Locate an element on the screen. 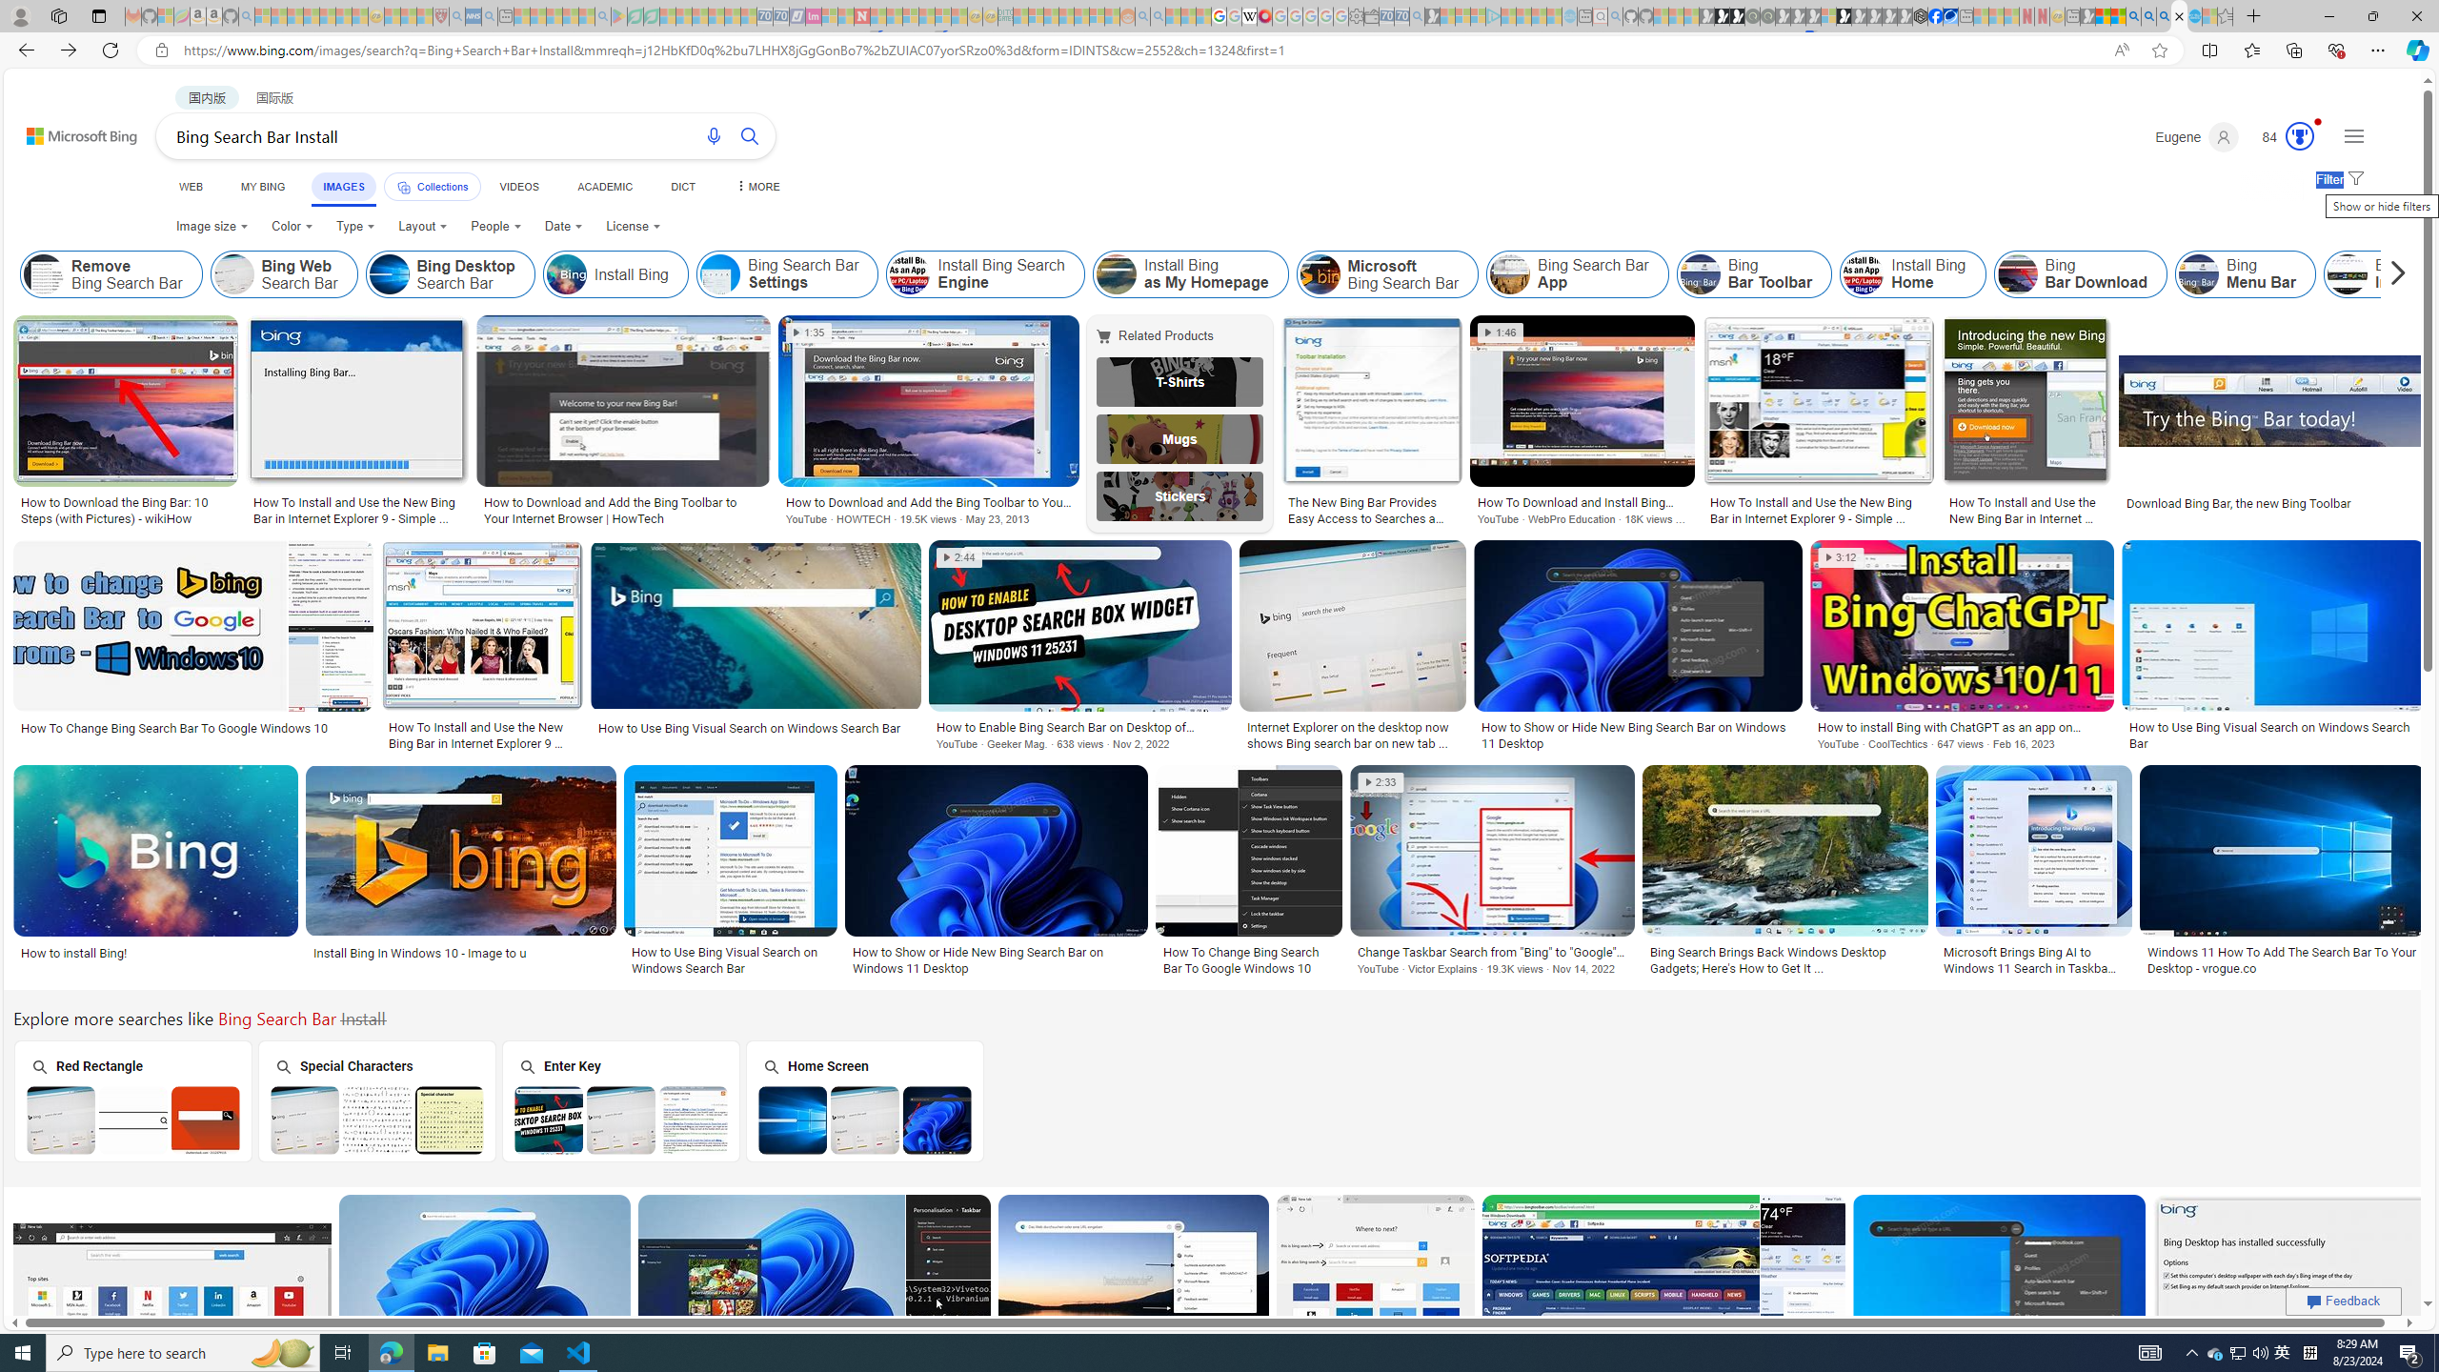 The height and width of the screenshot is (1372, 2439). How to install Bing! is located at coordinates (74, 953).